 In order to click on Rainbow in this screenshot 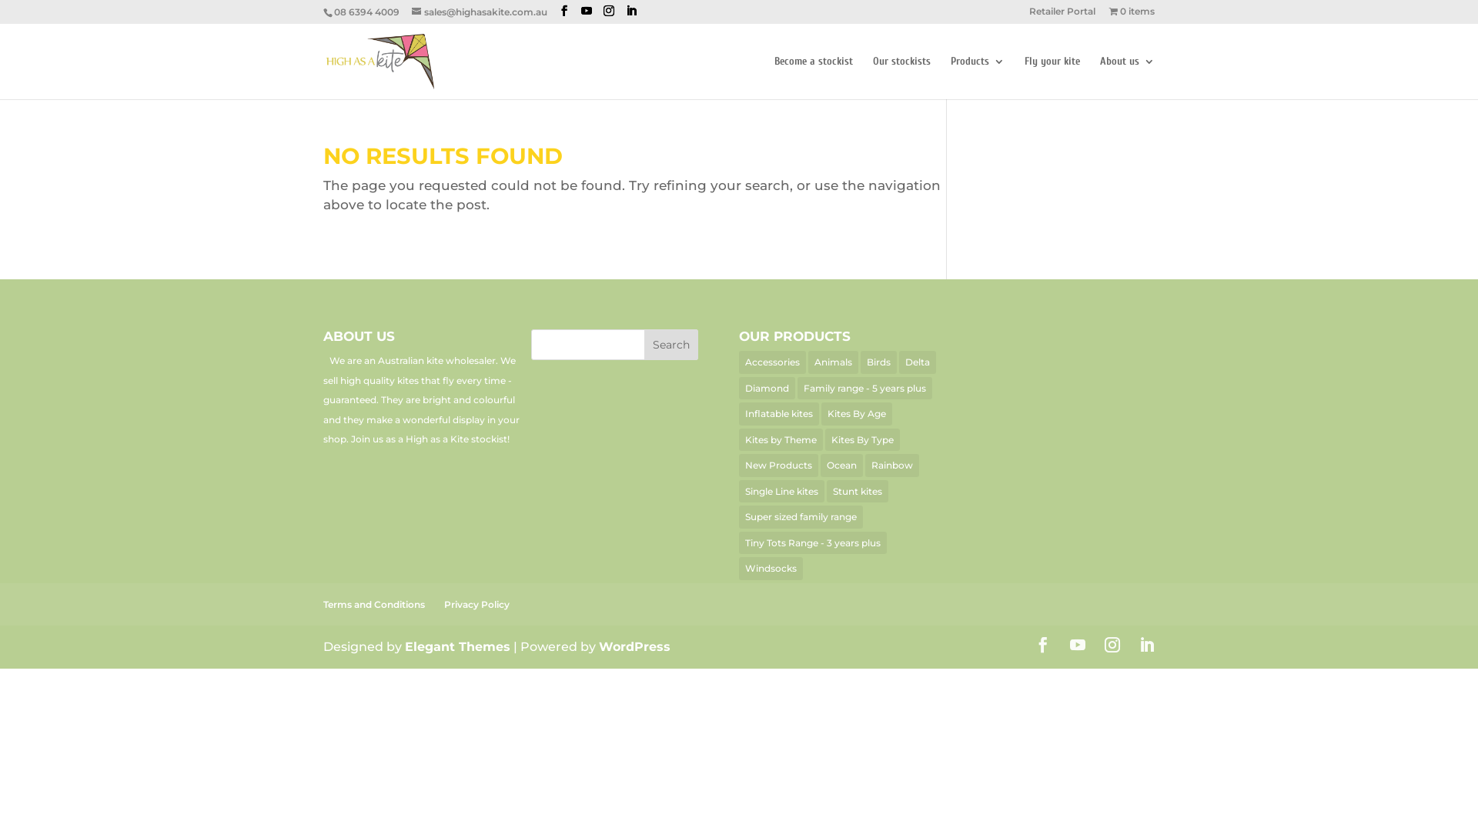, I will do `click(892, 466)`.